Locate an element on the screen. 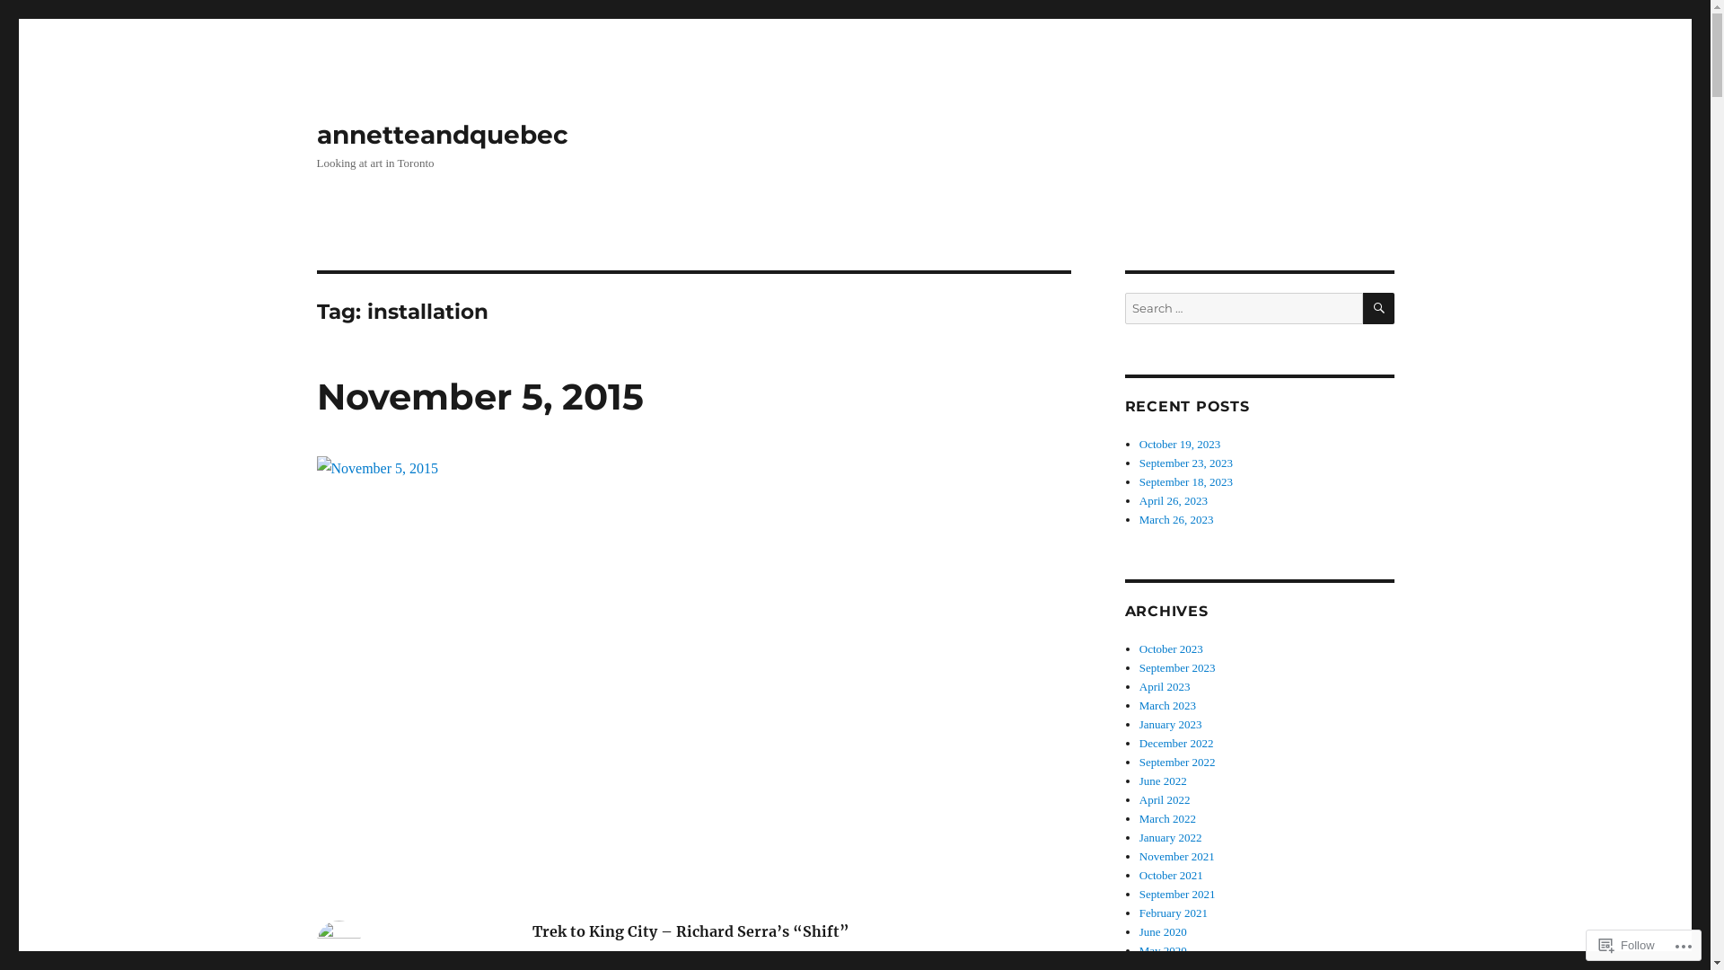  February 2021 is located at coordinates (1174, 913).